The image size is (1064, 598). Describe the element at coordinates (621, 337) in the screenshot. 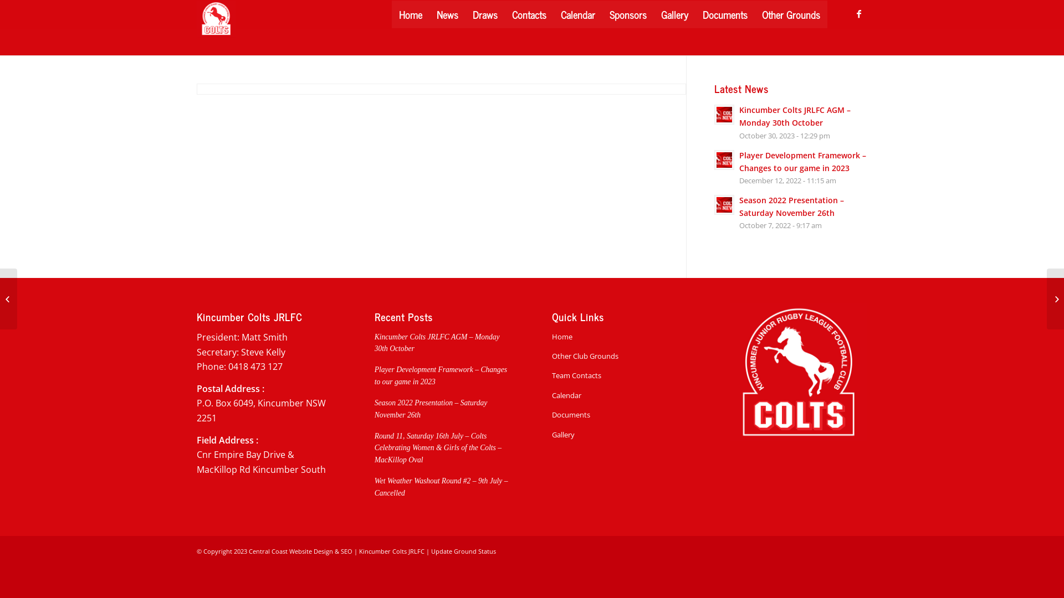

I see `Home` at that location.